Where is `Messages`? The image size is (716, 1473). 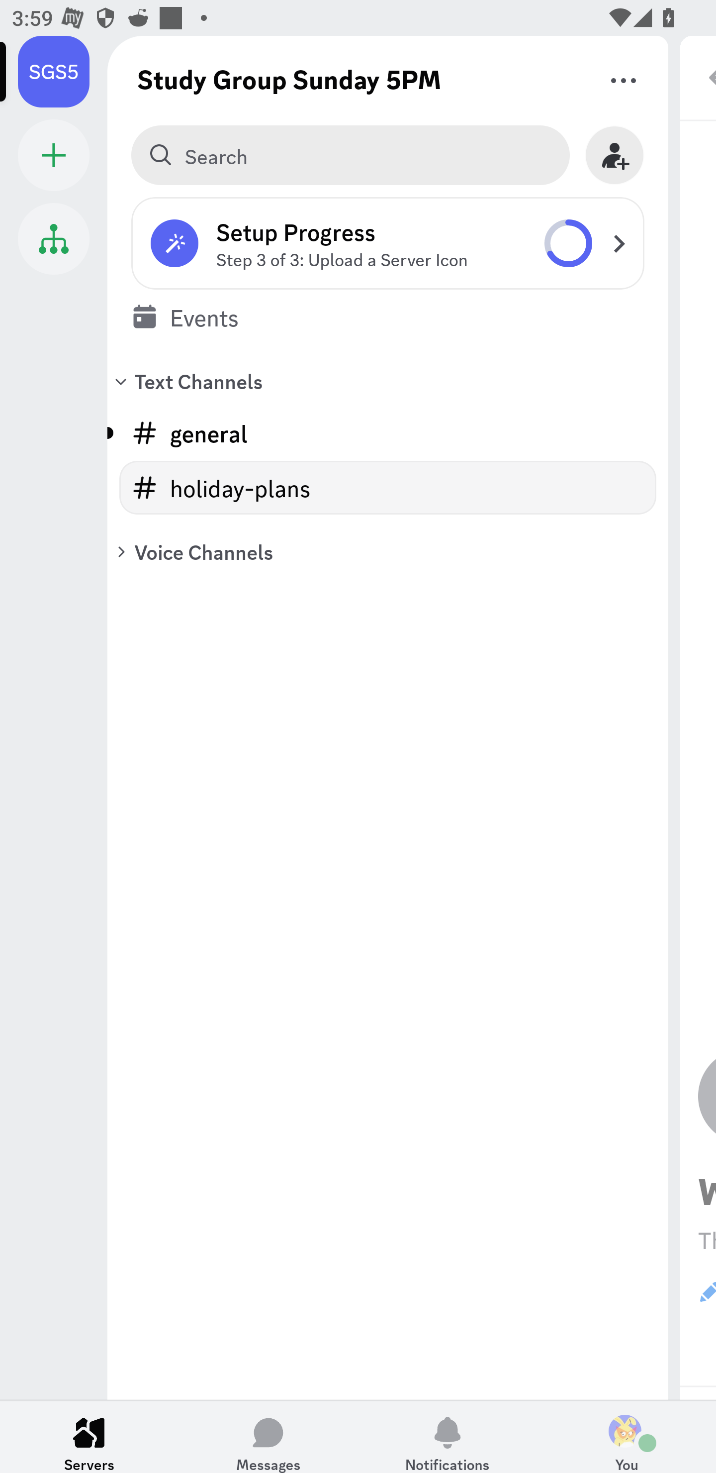
Messages is located at coordinates (268, 1437).